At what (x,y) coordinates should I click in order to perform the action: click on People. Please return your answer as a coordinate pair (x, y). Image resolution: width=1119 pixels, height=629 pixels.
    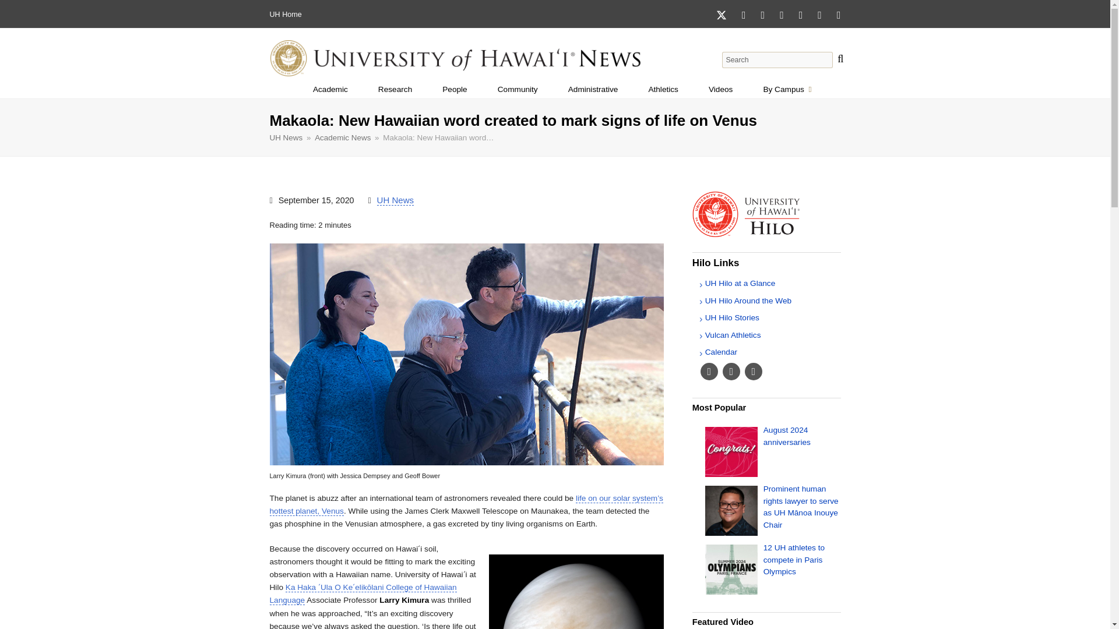
    Looking at the image, I should click on (455, 90).